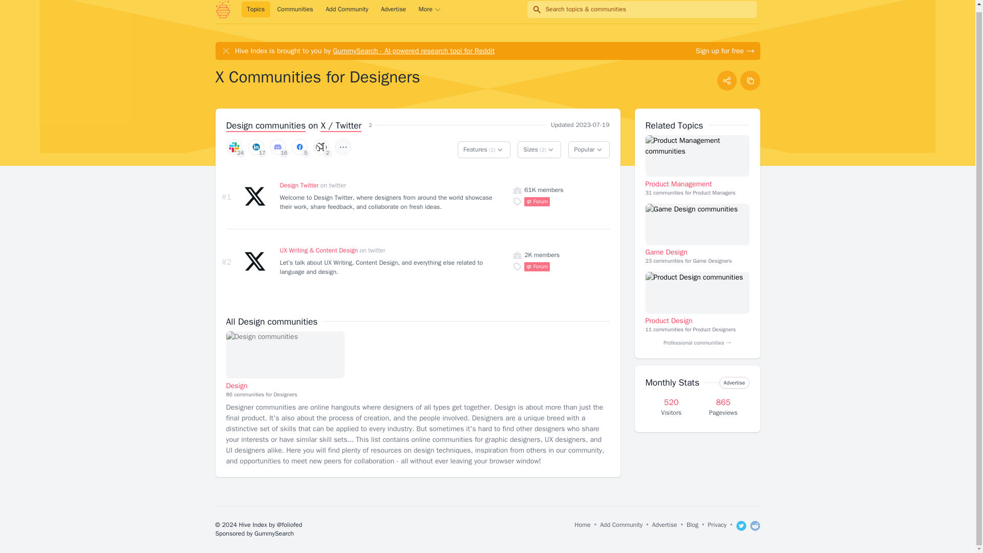 The width and height of the screenshot is (983, 553). Describe the element at coordinates (393, 9) in the screenshot. I see `View details for Game Design` at that location.